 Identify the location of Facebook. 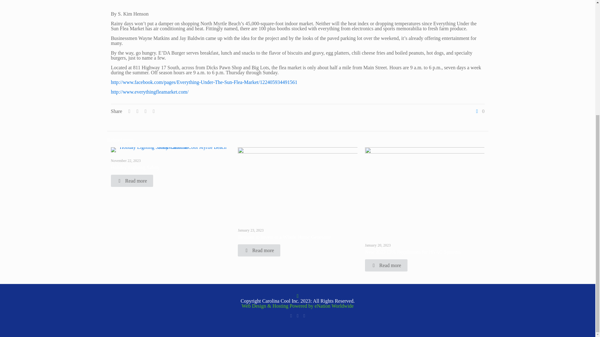
(291, 316).